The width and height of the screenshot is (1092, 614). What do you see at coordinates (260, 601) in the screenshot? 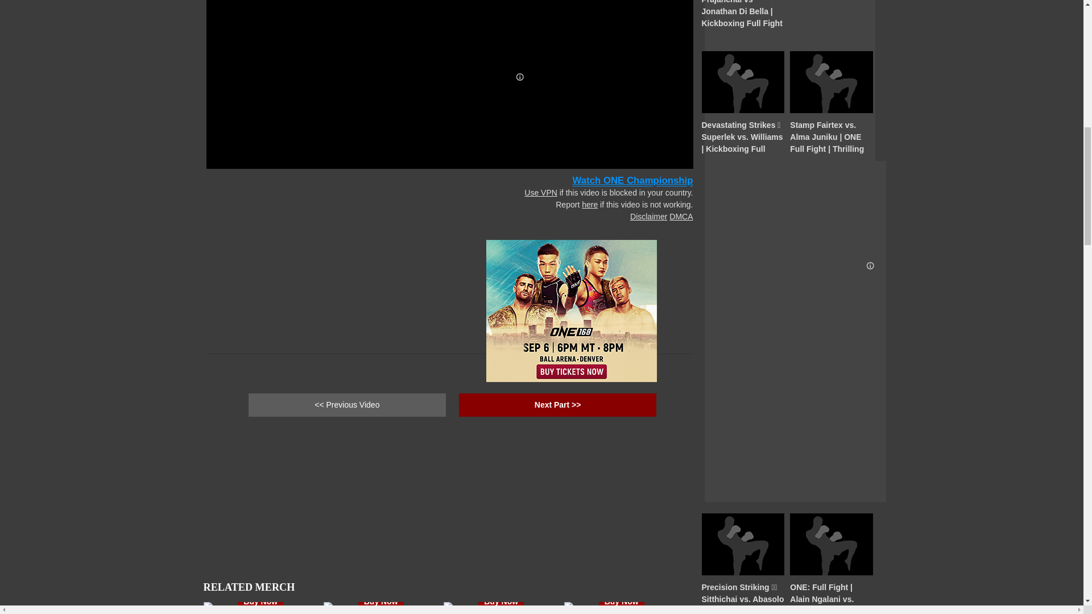
I see `Buy Now` at bounding box center [260, 601].